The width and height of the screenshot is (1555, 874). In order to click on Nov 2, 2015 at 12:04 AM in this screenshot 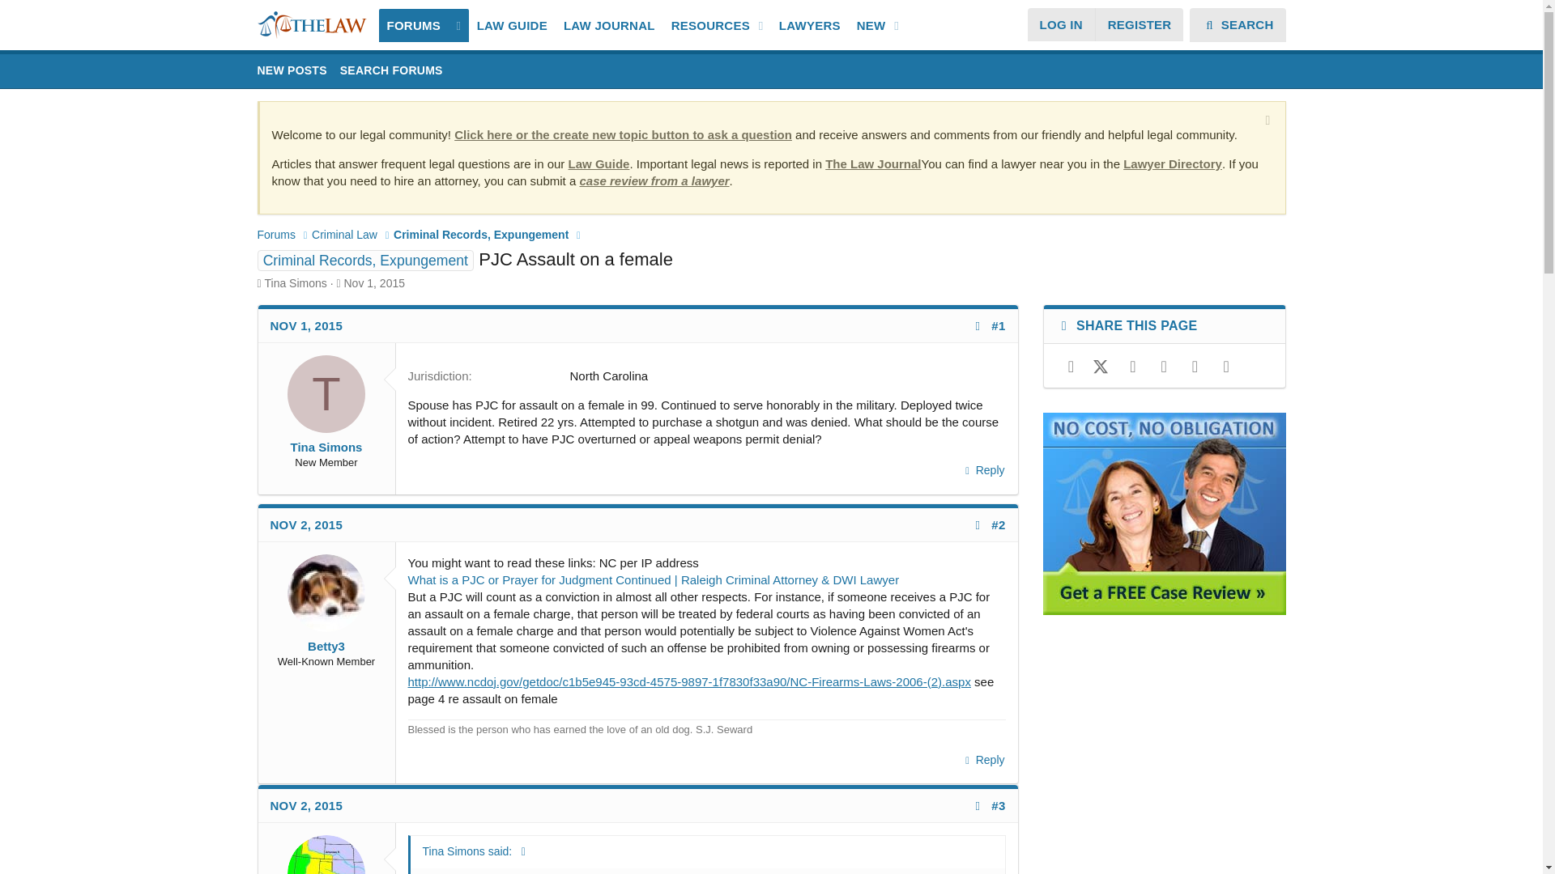, I will do `click(306, 325)`.